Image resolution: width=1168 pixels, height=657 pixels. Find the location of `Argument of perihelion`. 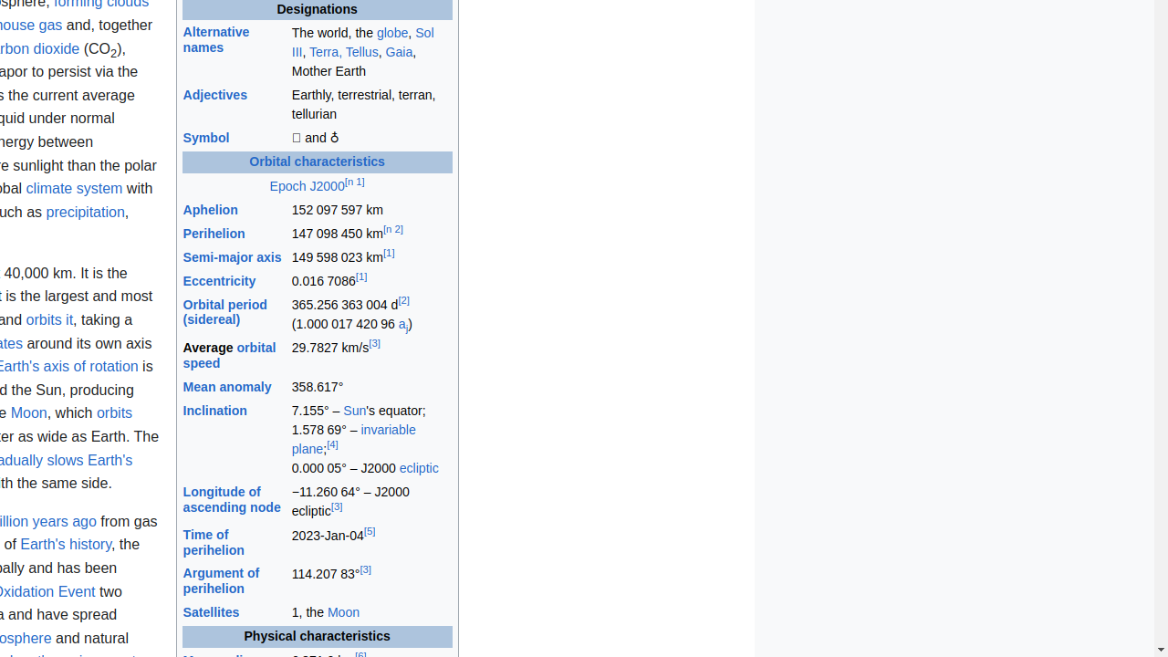

Argument of perihelion is located at coordinates (221, 581).